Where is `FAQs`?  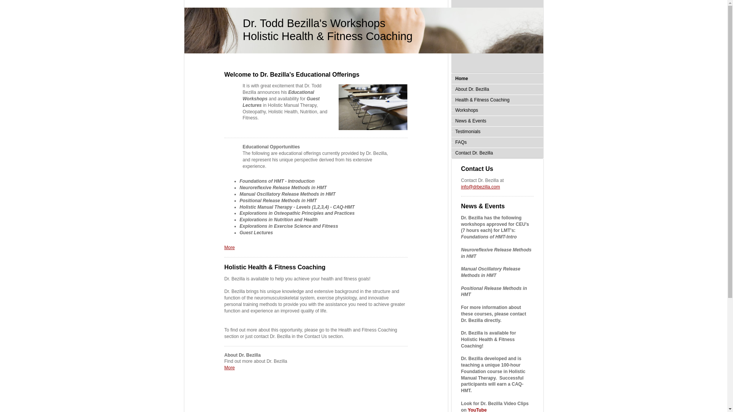 FAQs is located at coordinates (497, 142).